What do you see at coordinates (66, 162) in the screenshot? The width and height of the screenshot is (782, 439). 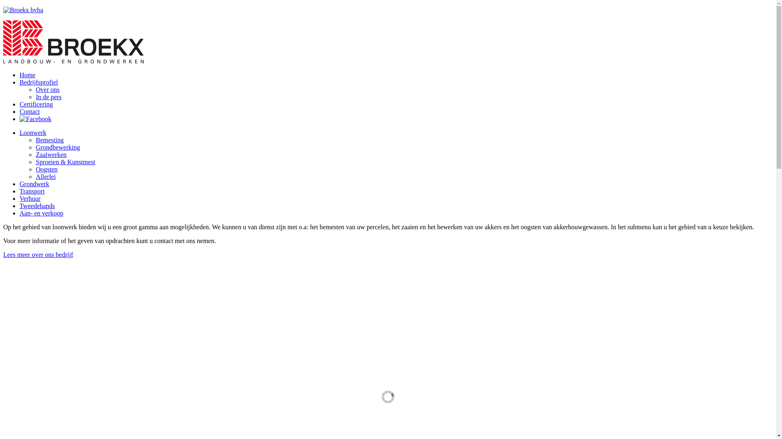 I see `Sproeien & Kunstmest` at bounding box center [66, 162].